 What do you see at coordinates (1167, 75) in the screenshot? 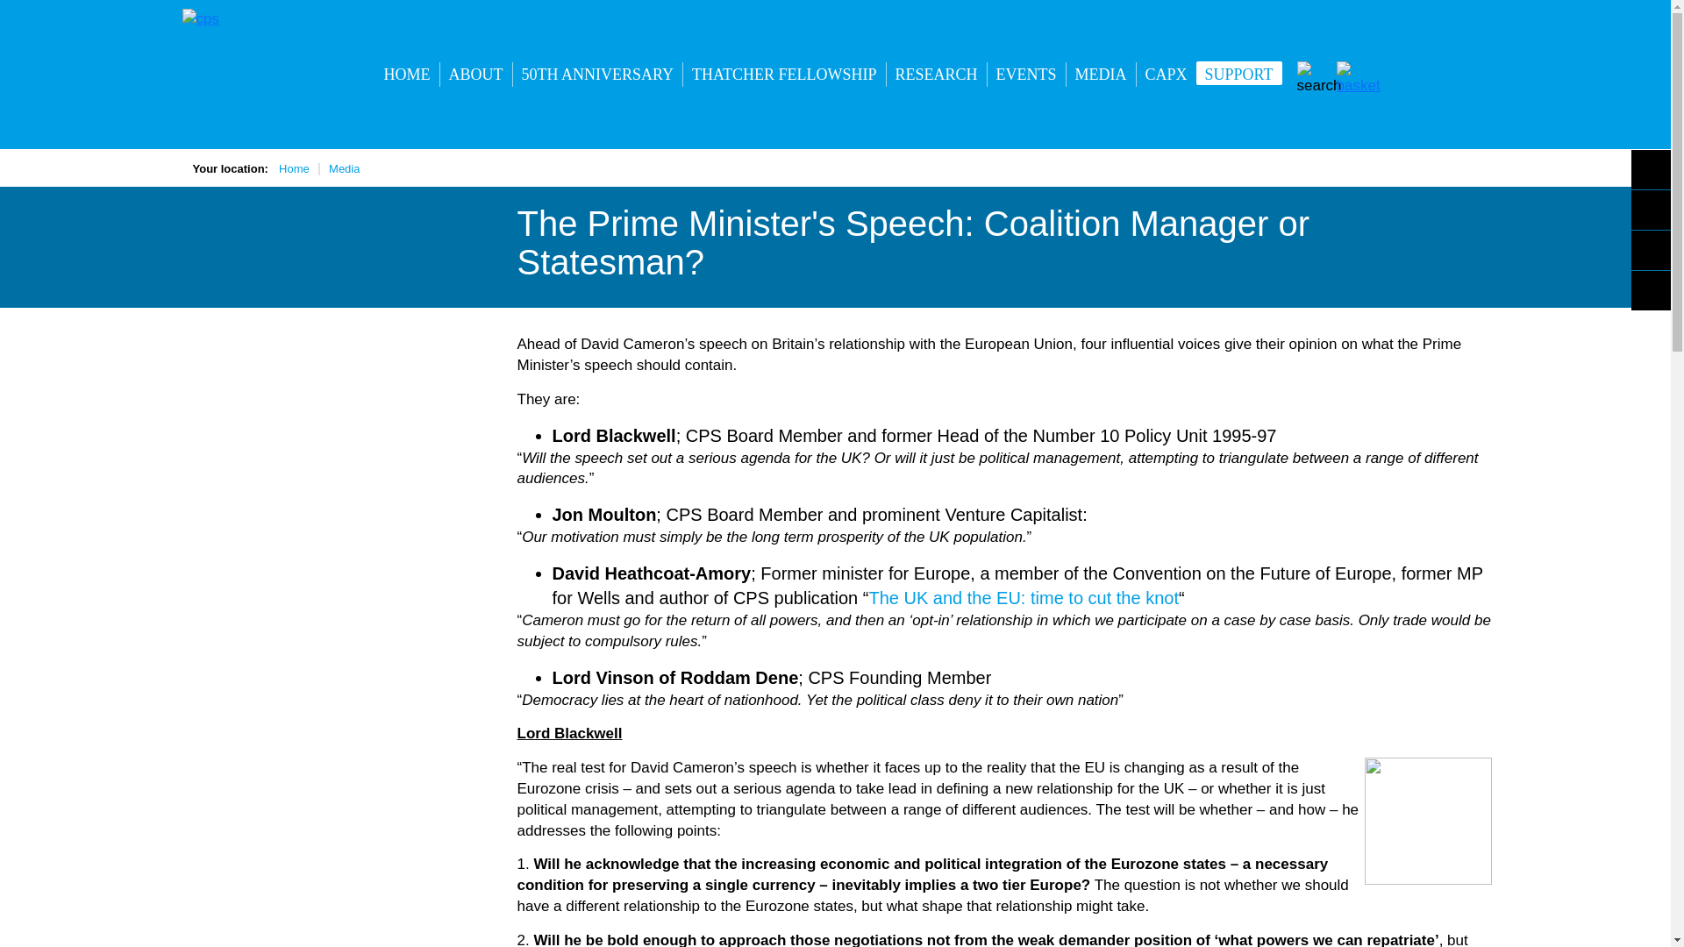
I see `CAPX` at bounding box center [1167, 75].